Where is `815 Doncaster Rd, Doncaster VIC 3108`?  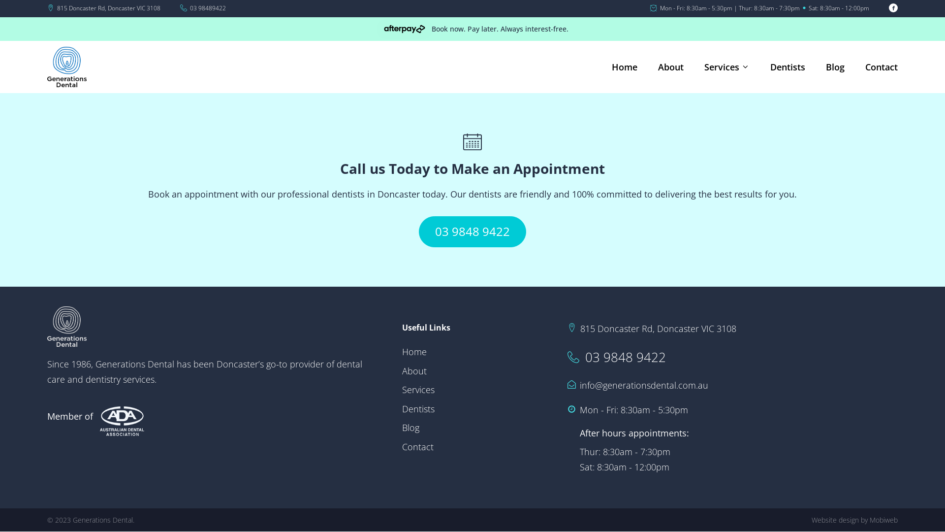
815 Doncaster Rd, Doncaster VIC 3108 is located at coordinates (659, 329).